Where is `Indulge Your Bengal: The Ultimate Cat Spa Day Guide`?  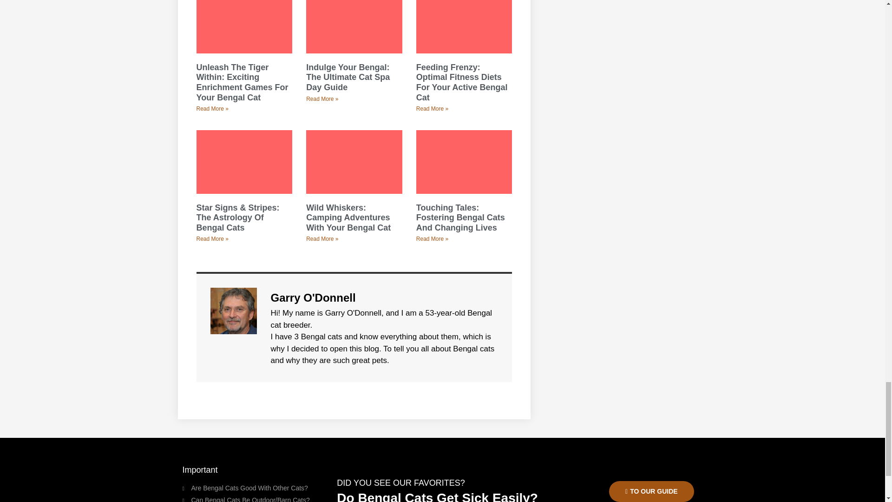
Indulge Your Bengal: The Ultimate Cat Spa Day Guide is located at coordinates (348, 77).